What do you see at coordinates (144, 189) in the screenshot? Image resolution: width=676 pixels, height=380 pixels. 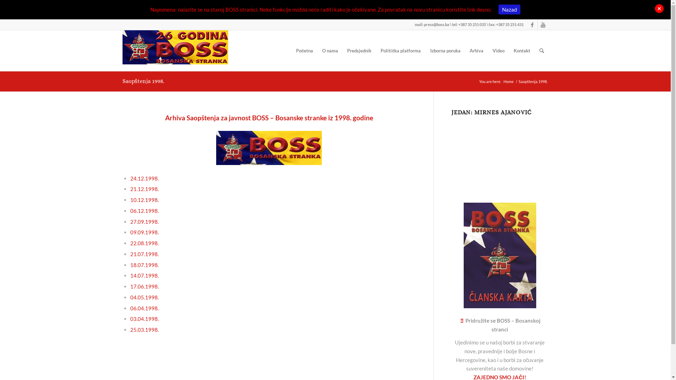 I see `21.12.1998.` at bounding box center [144, 189].